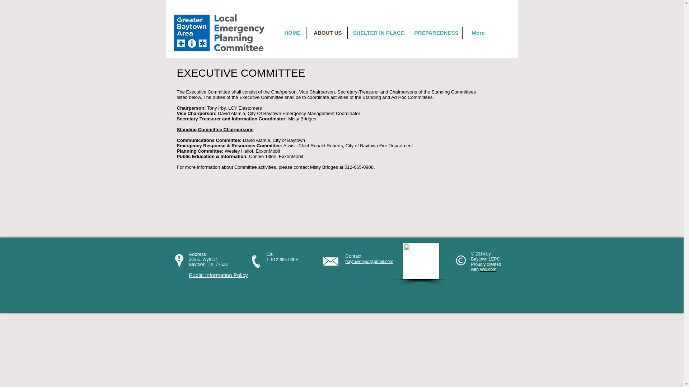  Describe the element at coordinates (218, 275) in the screenshot. I see `Public Information Policy` at that location.